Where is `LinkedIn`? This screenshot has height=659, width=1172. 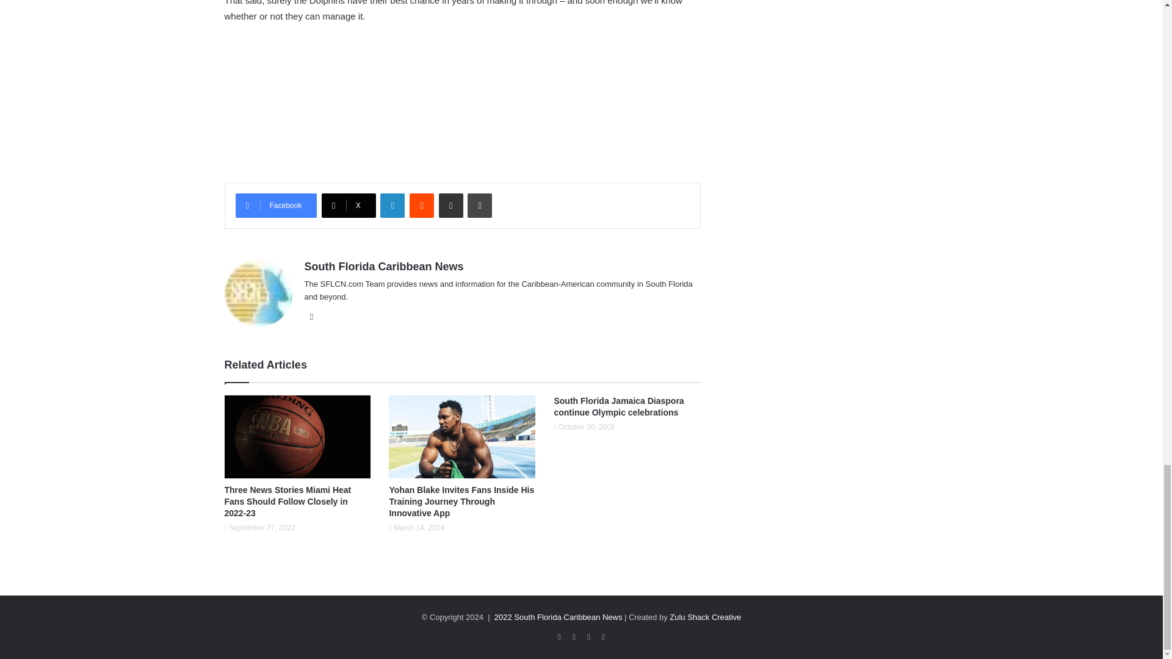 LinkedIn is located at coordinates (392, 206).